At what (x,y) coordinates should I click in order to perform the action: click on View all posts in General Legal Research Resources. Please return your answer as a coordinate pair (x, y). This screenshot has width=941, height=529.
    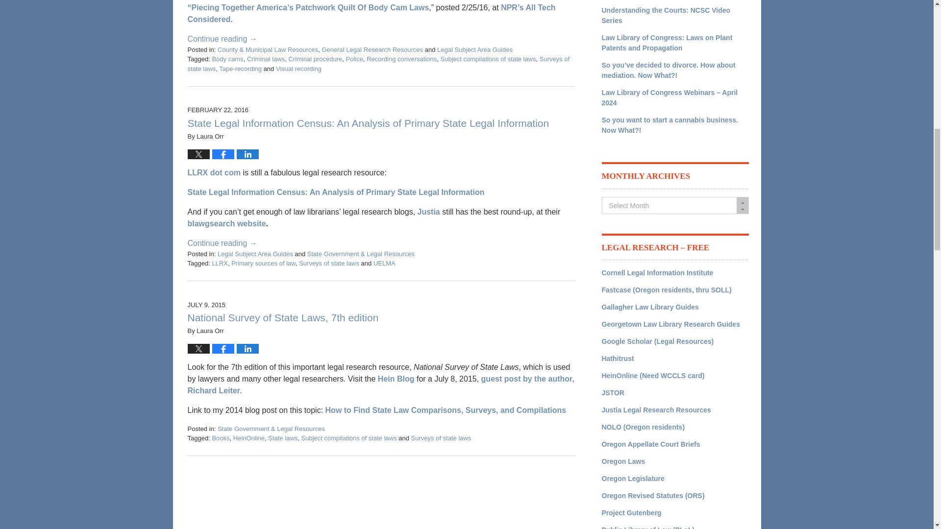
    Looking at the image, I should click on (372, 49).